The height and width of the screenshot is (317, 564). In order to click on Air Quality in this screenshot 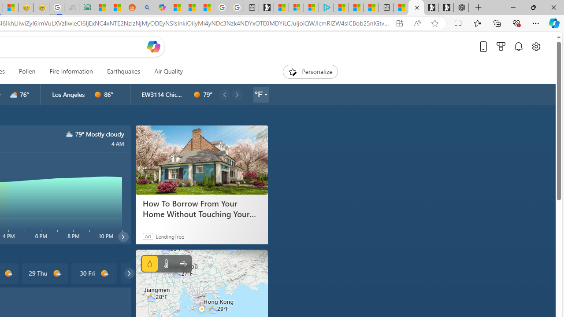, I will do `click(168, 71)`.